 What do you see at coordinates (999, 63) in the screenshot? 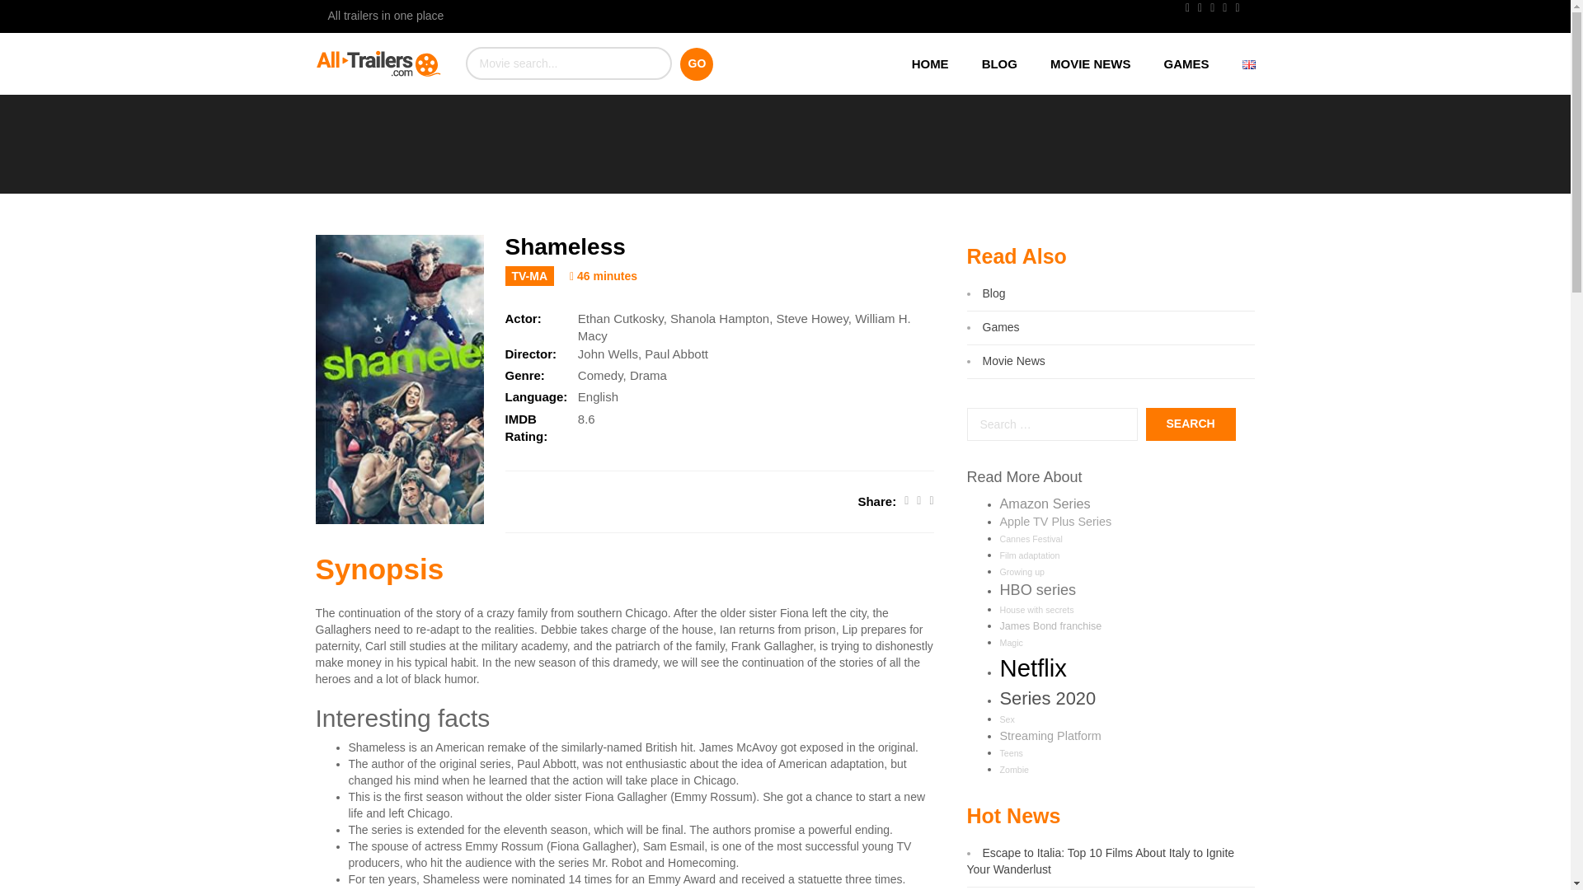
I see `BLOG` at bounding box center [999, 63].